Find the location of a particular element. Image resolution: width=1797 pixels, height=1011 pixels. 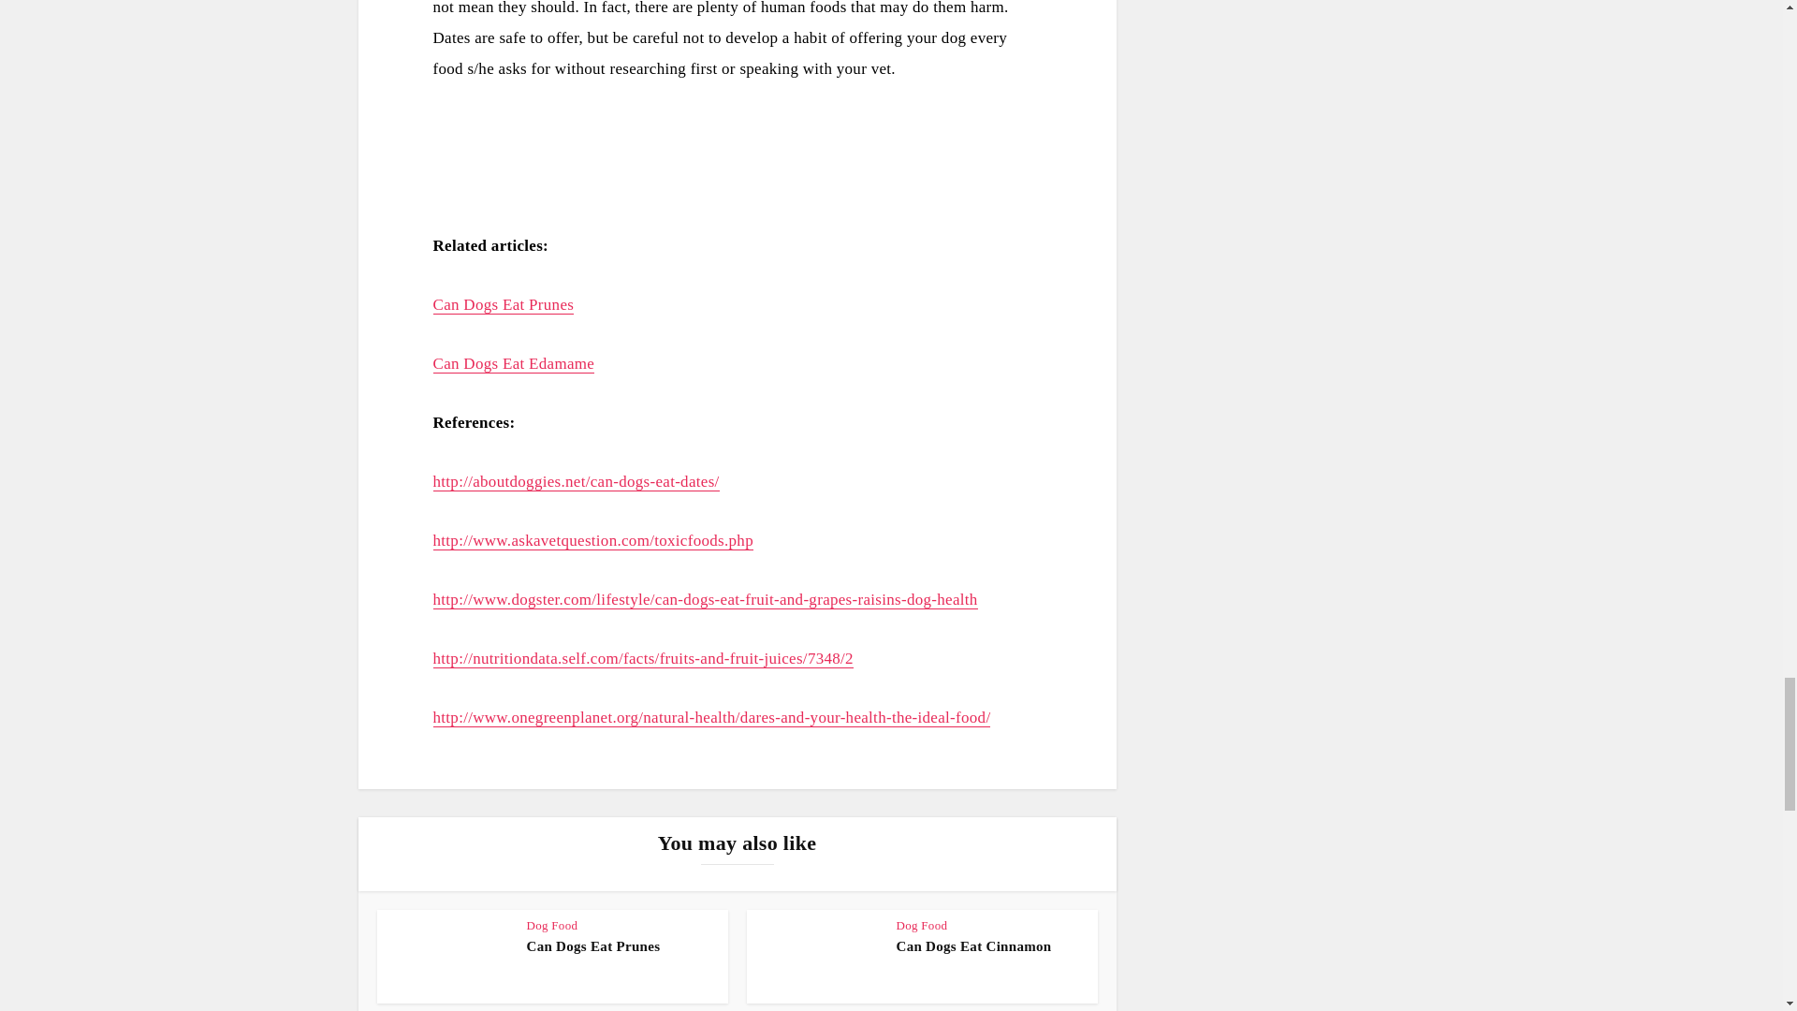

Can Dogs Eat Cinnamon is located at coordinates (973, 946).